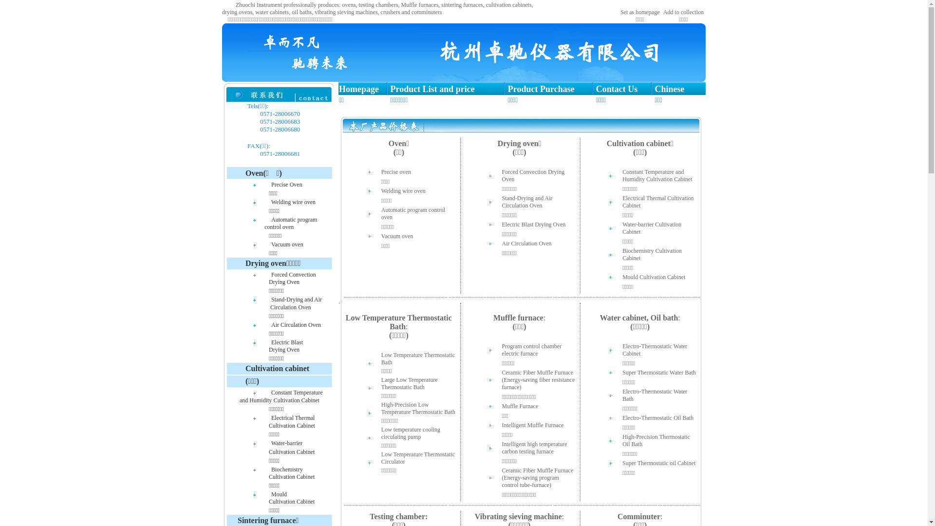 The image size is (935, 526). What do you see at coordinates (396, 171) in the screenshot?
I see `Precise oven` at bounding box center [396, 171].